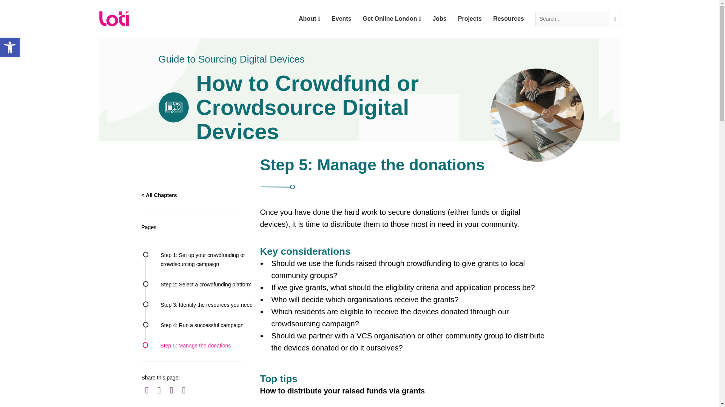 Image resolution: width=725 pixels, height=407 pixels. Describe the element at coordinates (392, 19) in the screenshot. I see `Get Online London` at that location.